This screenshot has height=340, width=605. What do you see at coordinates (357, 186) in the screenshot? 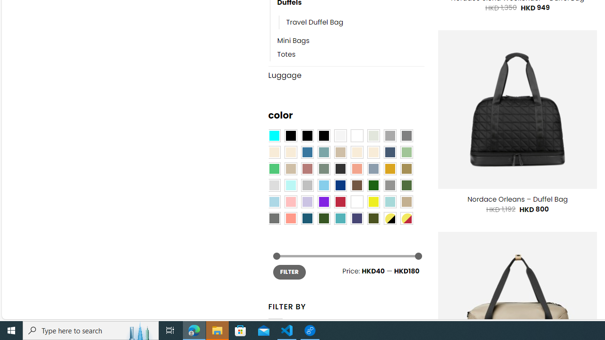
I see `Brown` at bounding box center [357, 186].